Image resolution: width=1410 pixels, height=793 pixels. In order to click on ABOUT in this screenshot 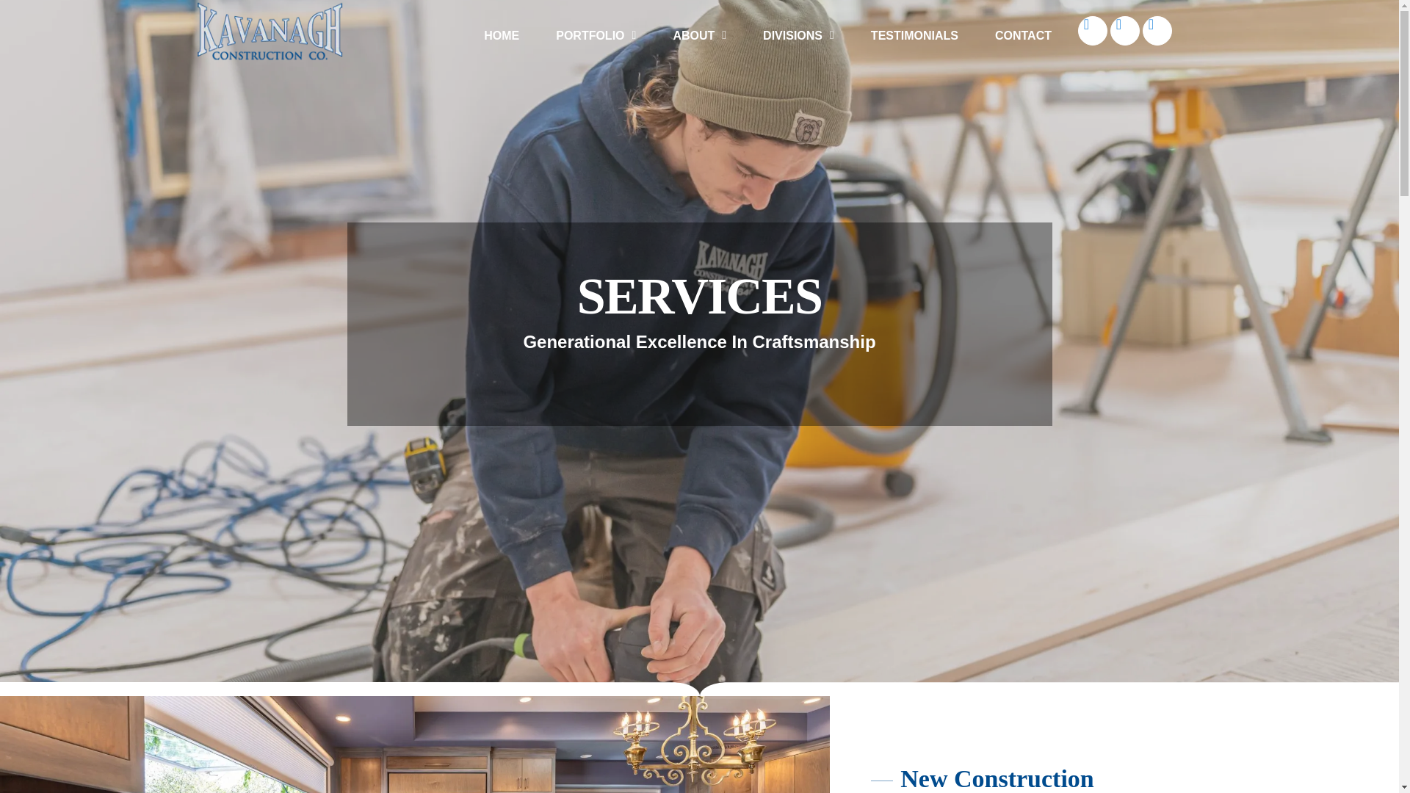, I will do `click(699, 35)`.